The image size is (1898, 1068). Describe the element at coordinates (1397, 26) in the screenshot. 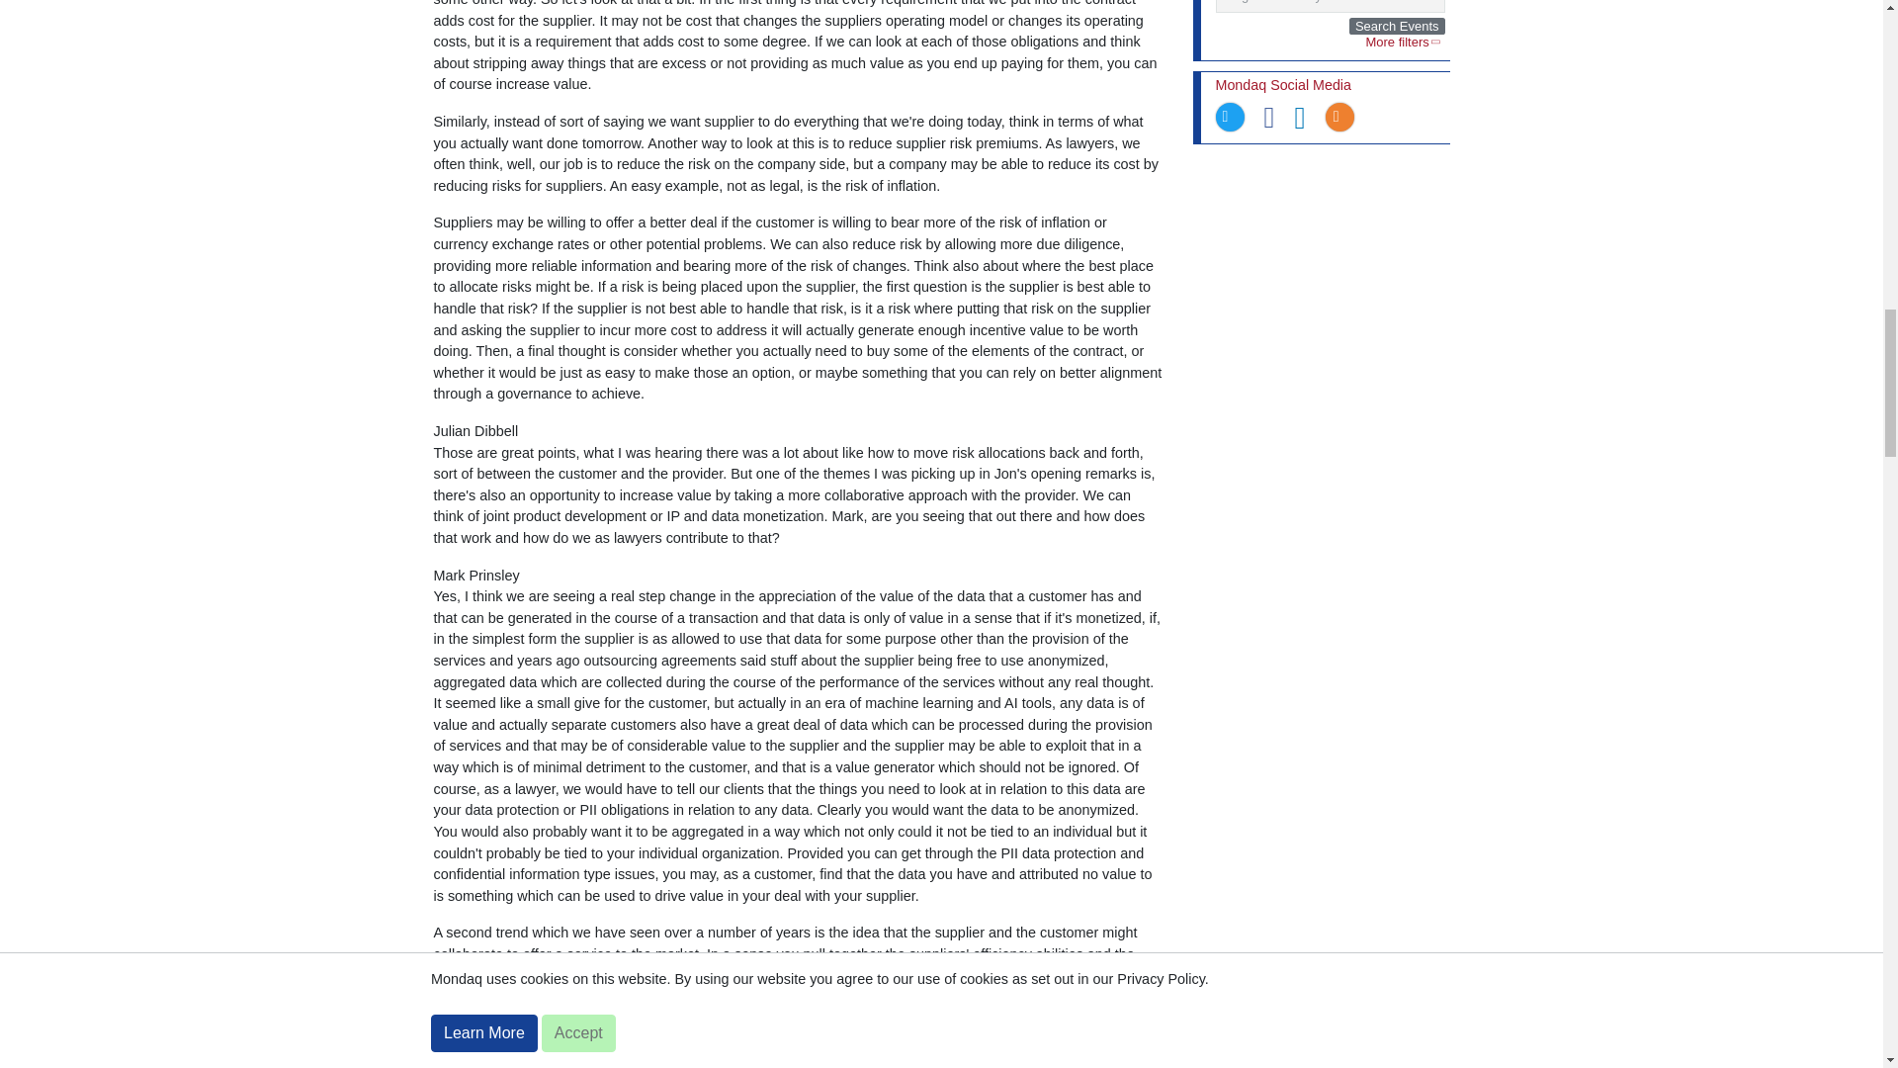

I see `Search Events` at that location.